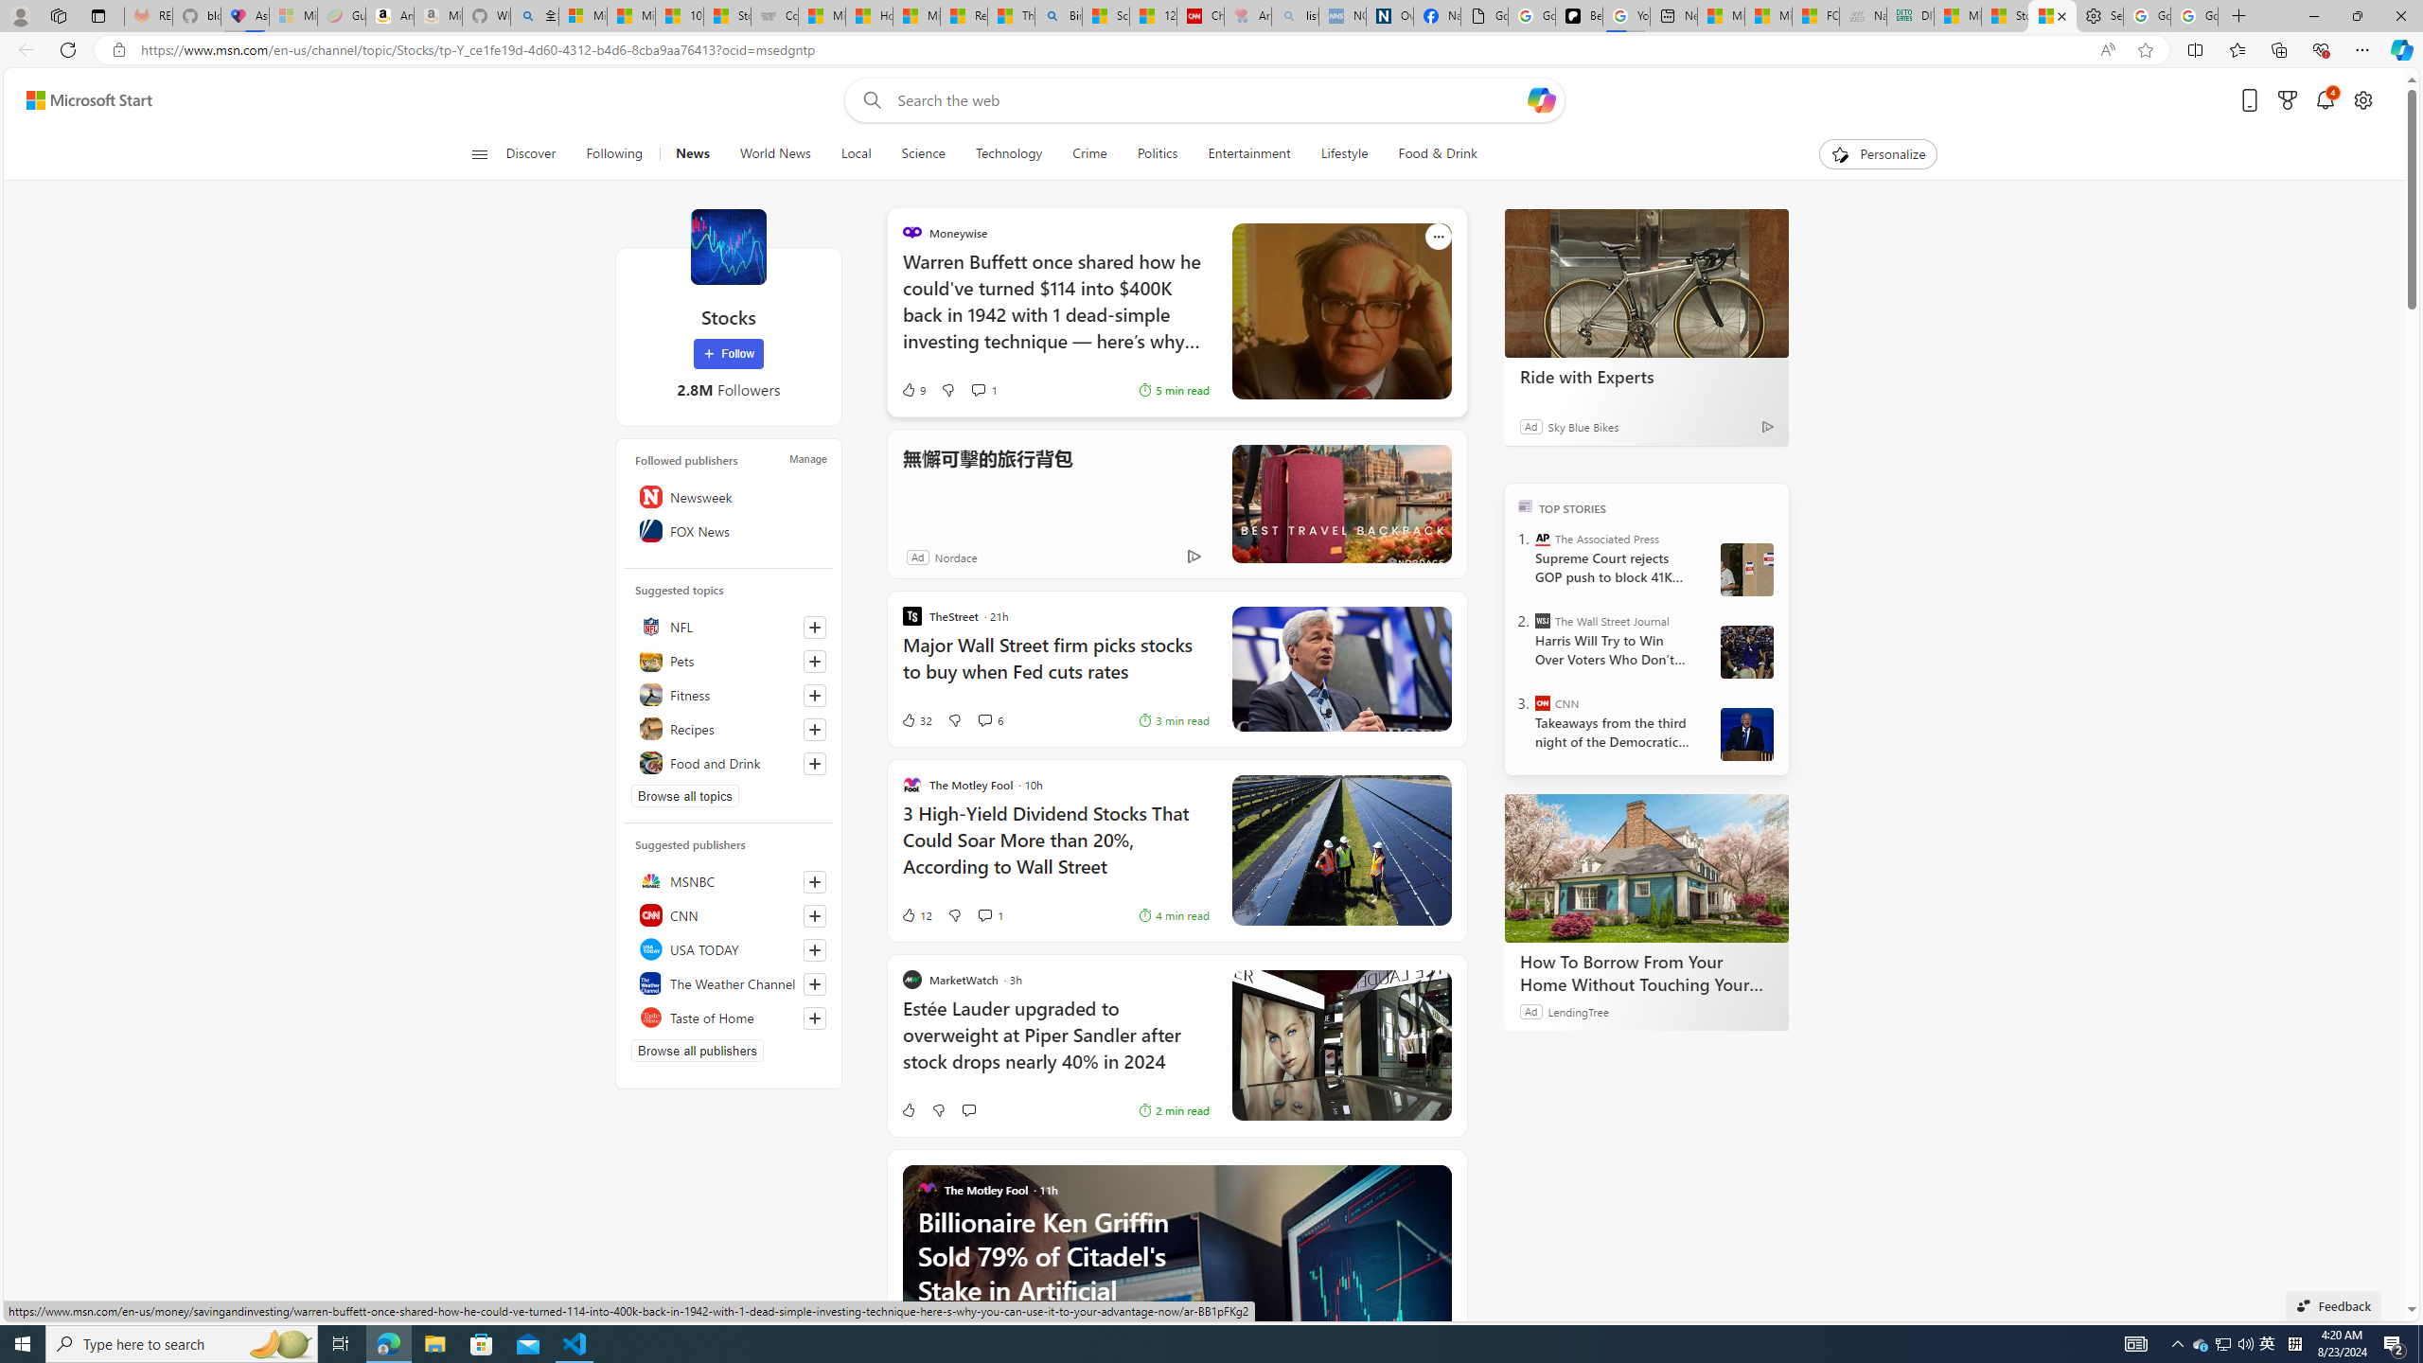  What do you see at coordinates (867, 100) in the screenshot?
I see `Web search` at bounding box center [867, 100].